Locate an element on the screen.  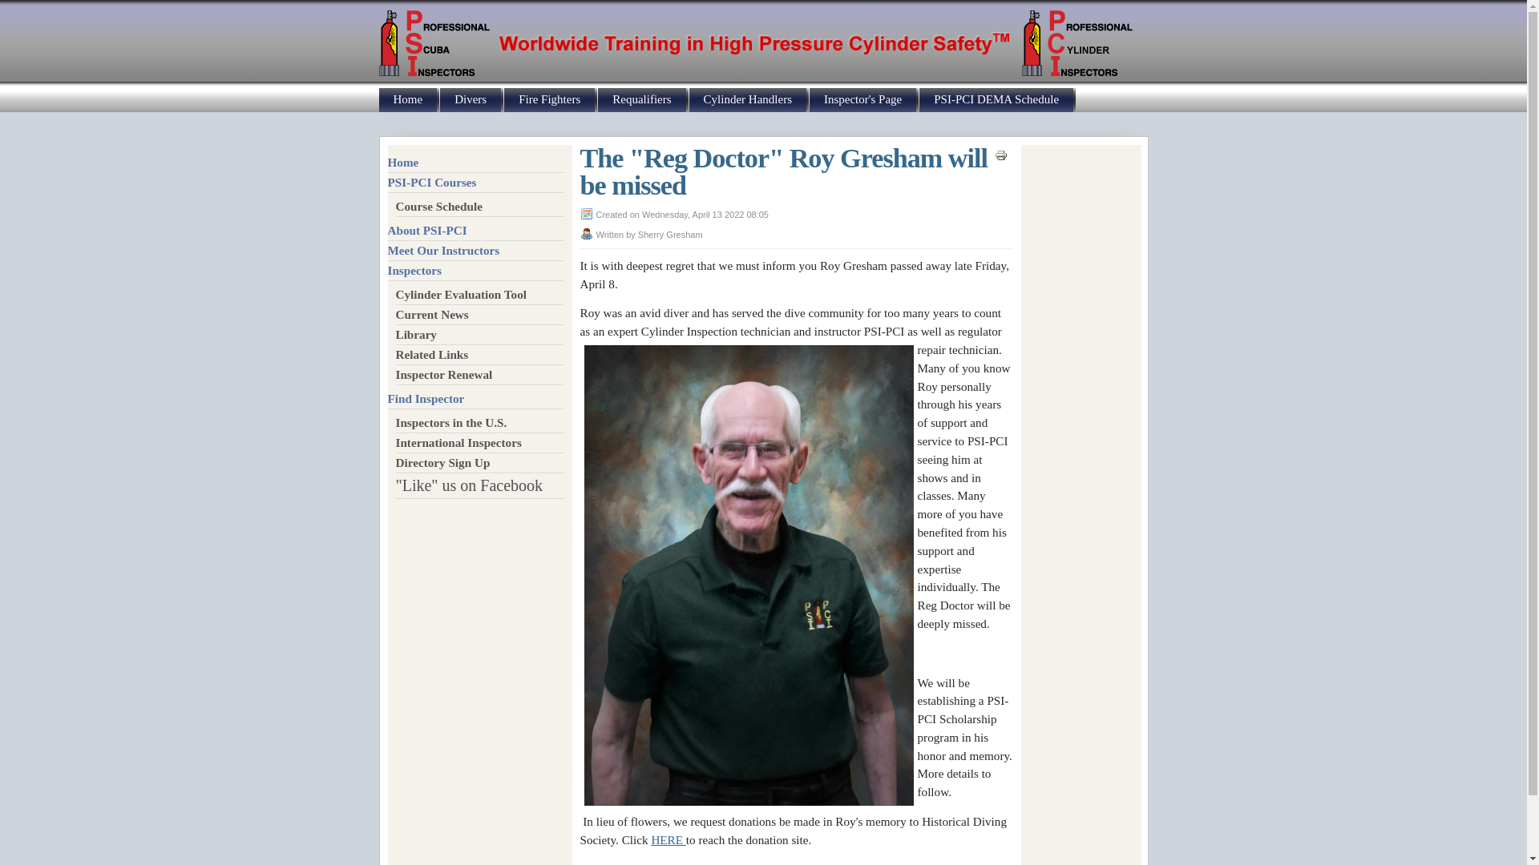
Cylinder Handlers is located at coordinates (748, 100).